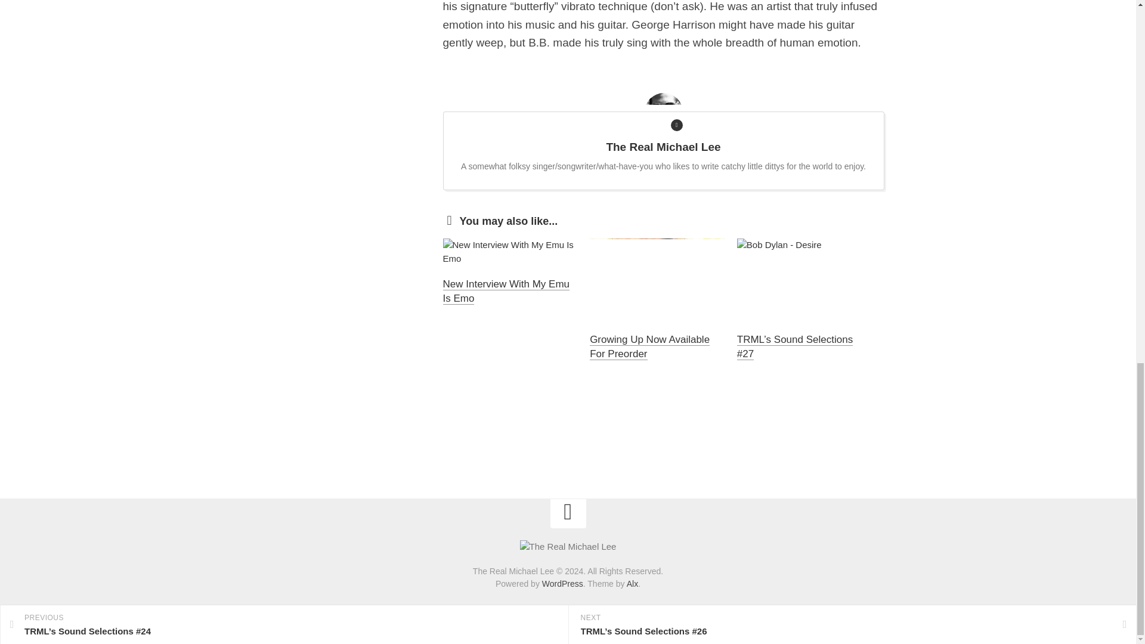  I want to click on WordPress, so click(562, 583).